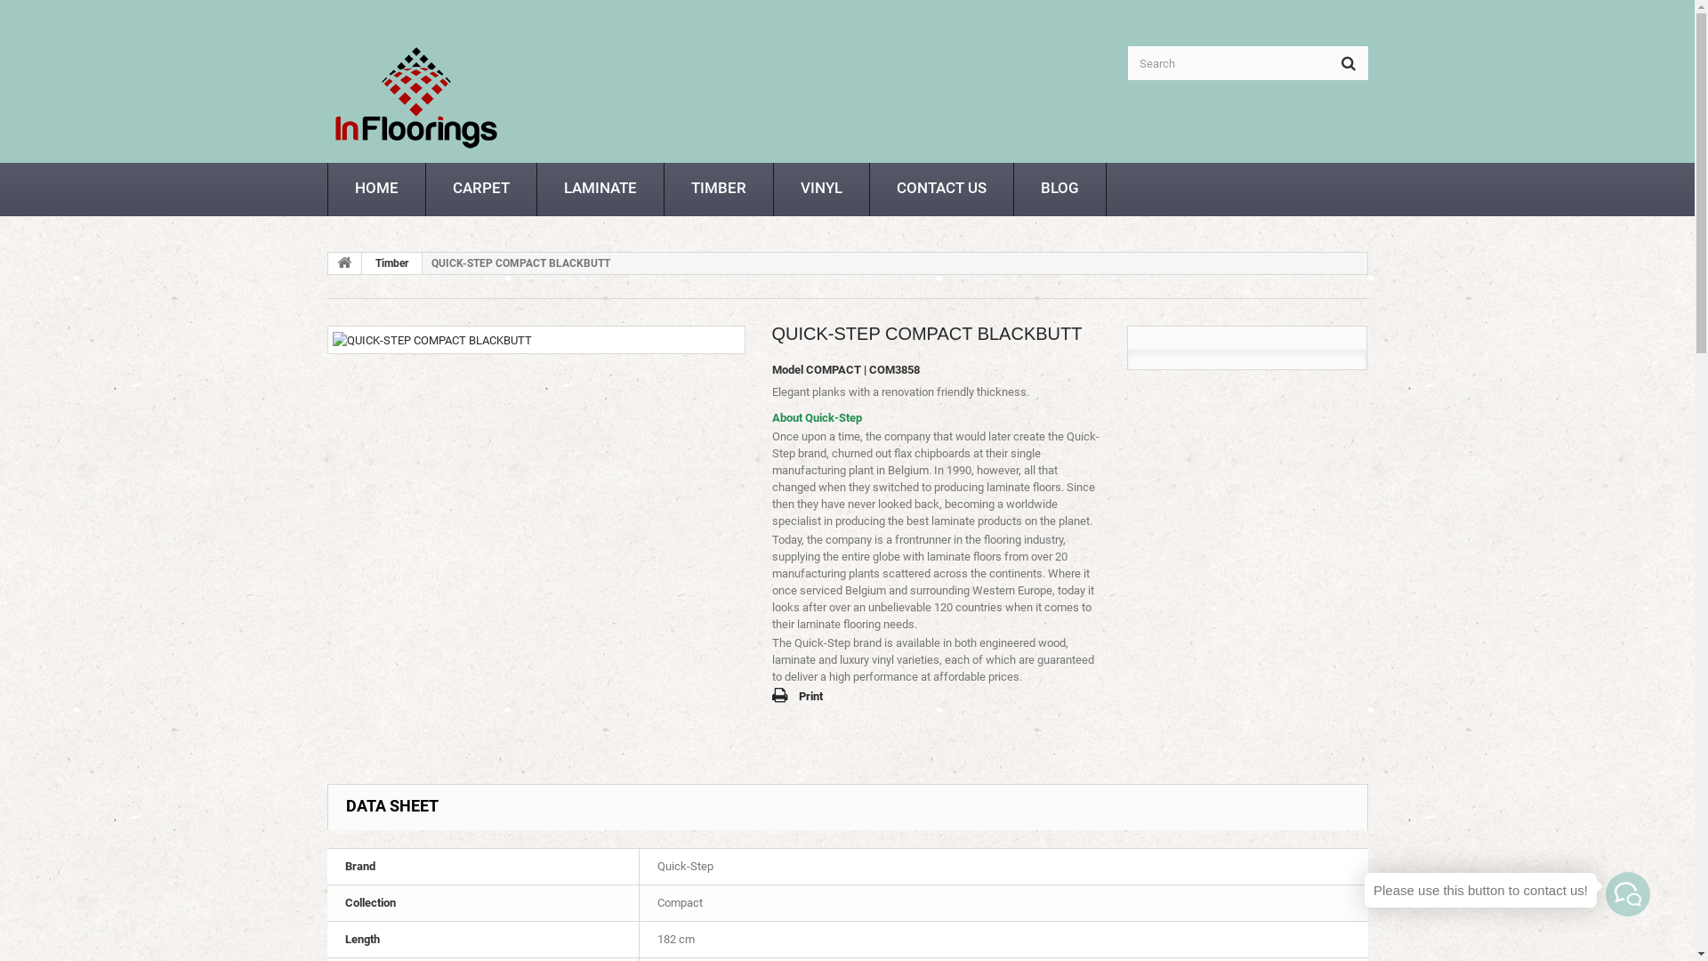 The height and width of the screenshot is (961, 1708). I want to click on QUICK-STEP COMPACT BLACKBUTT, so click(432, 340).